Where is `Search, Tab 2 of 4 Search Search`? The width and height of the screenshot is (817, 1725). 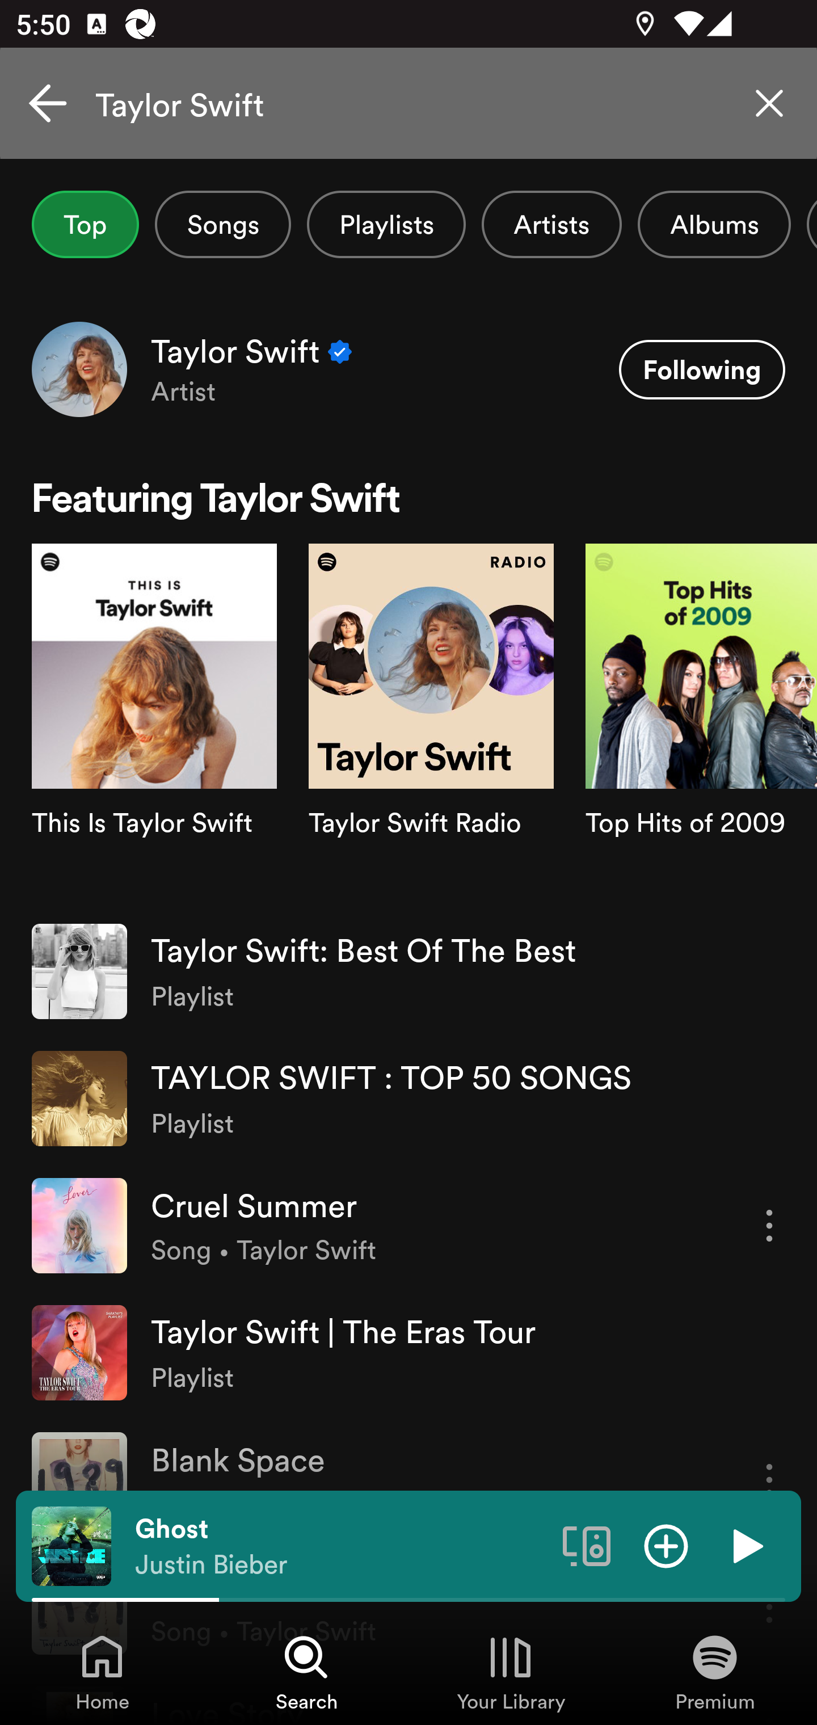 Search, Tab 2 of 4 Search Search is located at coordinates (306, 1672).